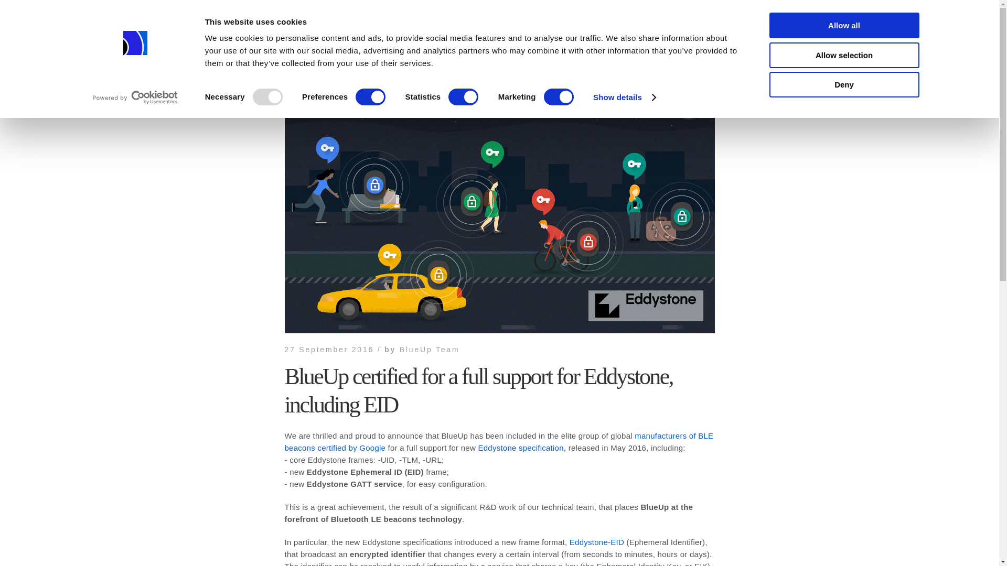  I want to click on Deny, so click(843, 84).